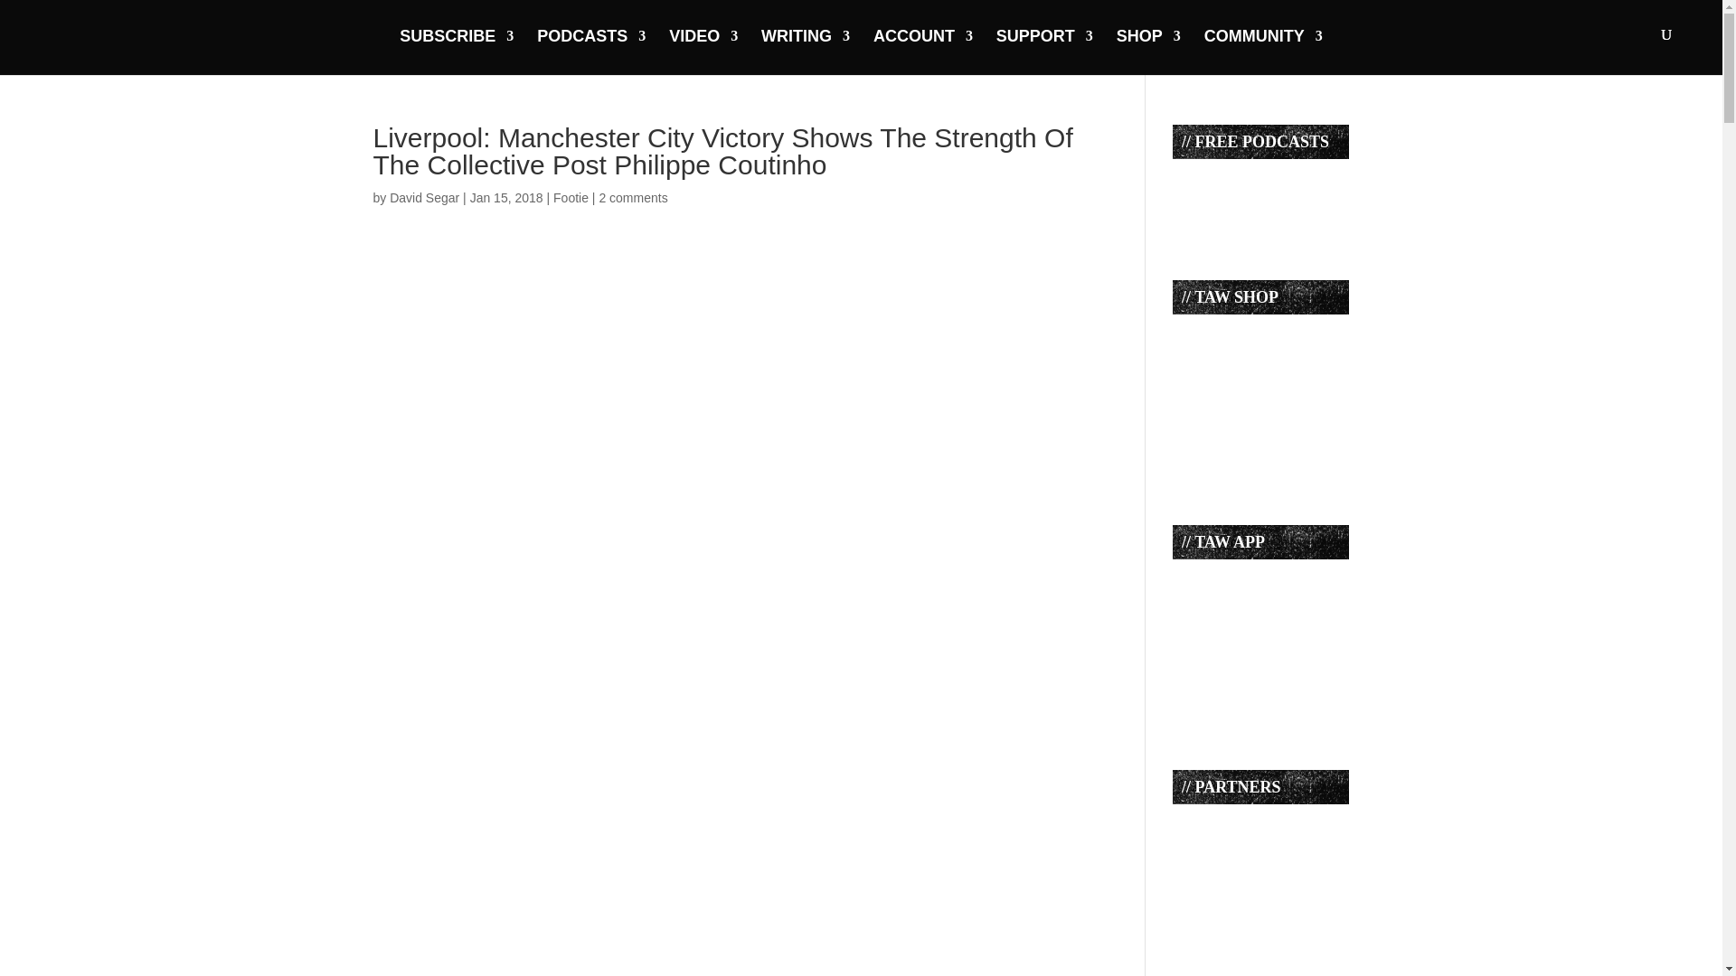  What do you see at coordinates (1264, 51) in the screenshot?
I see `COMMUNITY` at bounding box center [1264, 51].